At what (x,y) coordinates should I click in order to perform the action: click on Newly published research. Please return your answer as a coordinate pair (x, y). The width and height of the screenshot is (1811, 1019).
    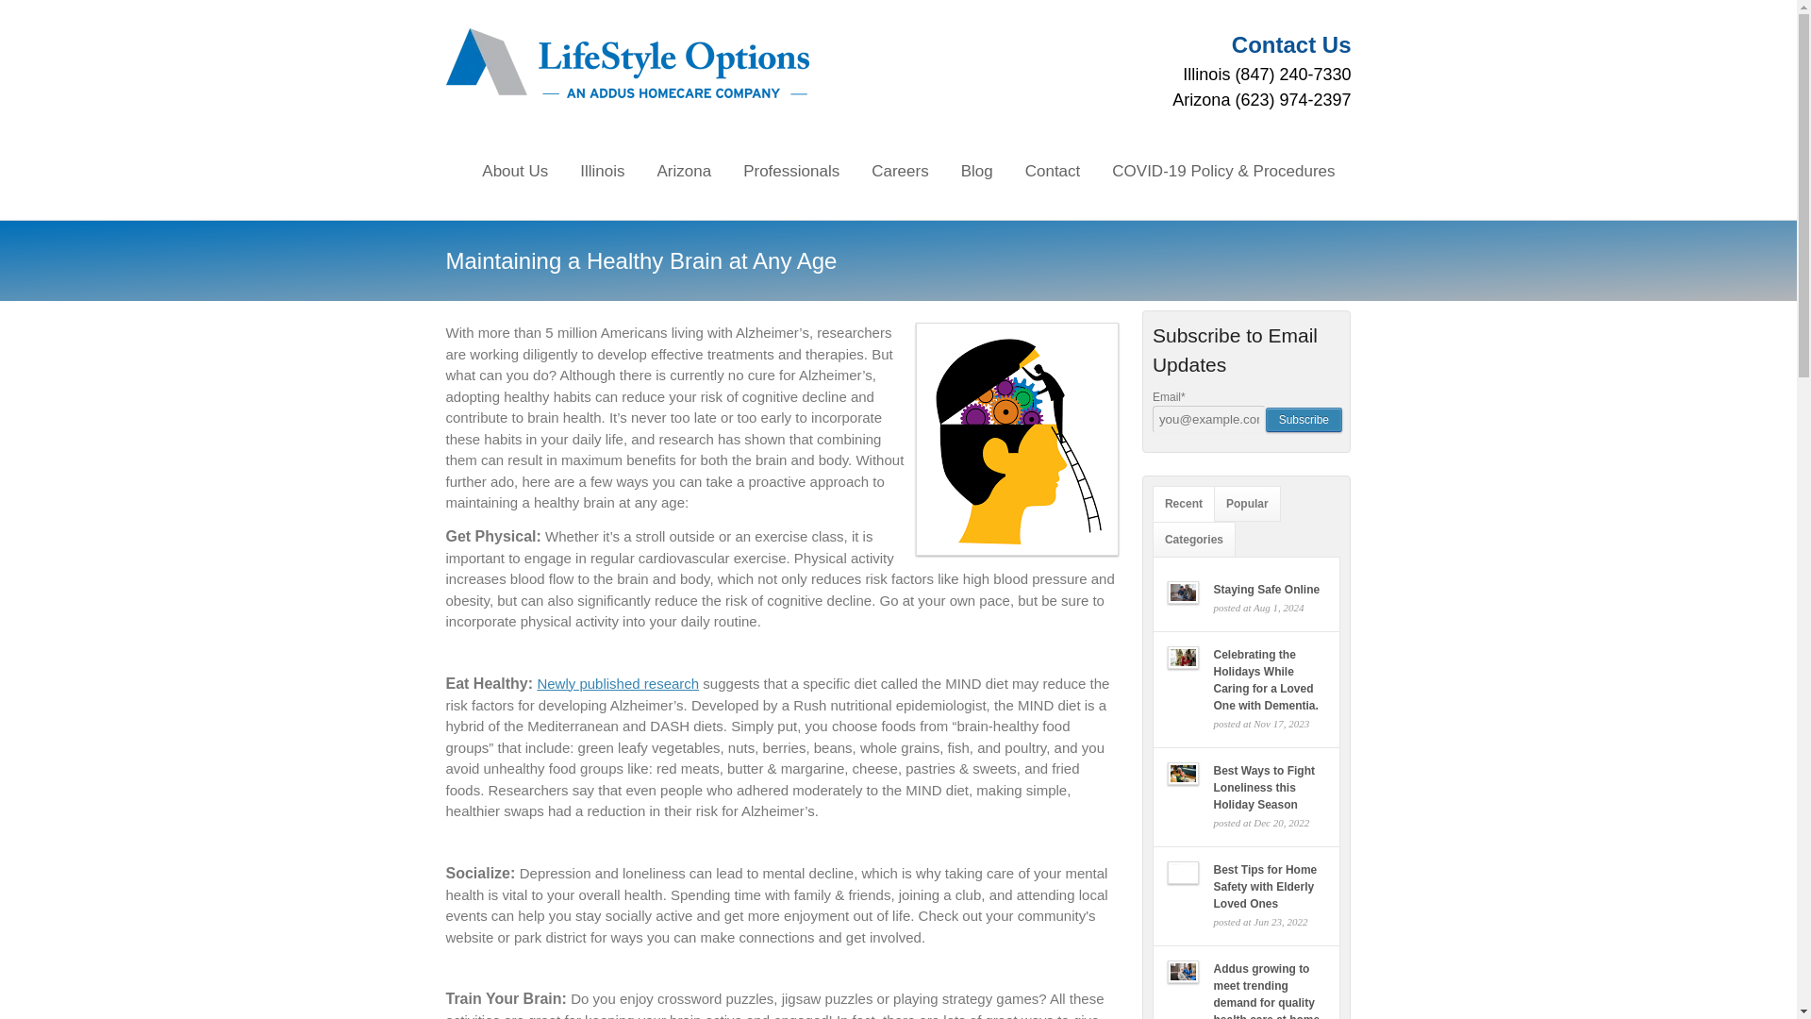
    Looking at the image, I should click on (617, 683).